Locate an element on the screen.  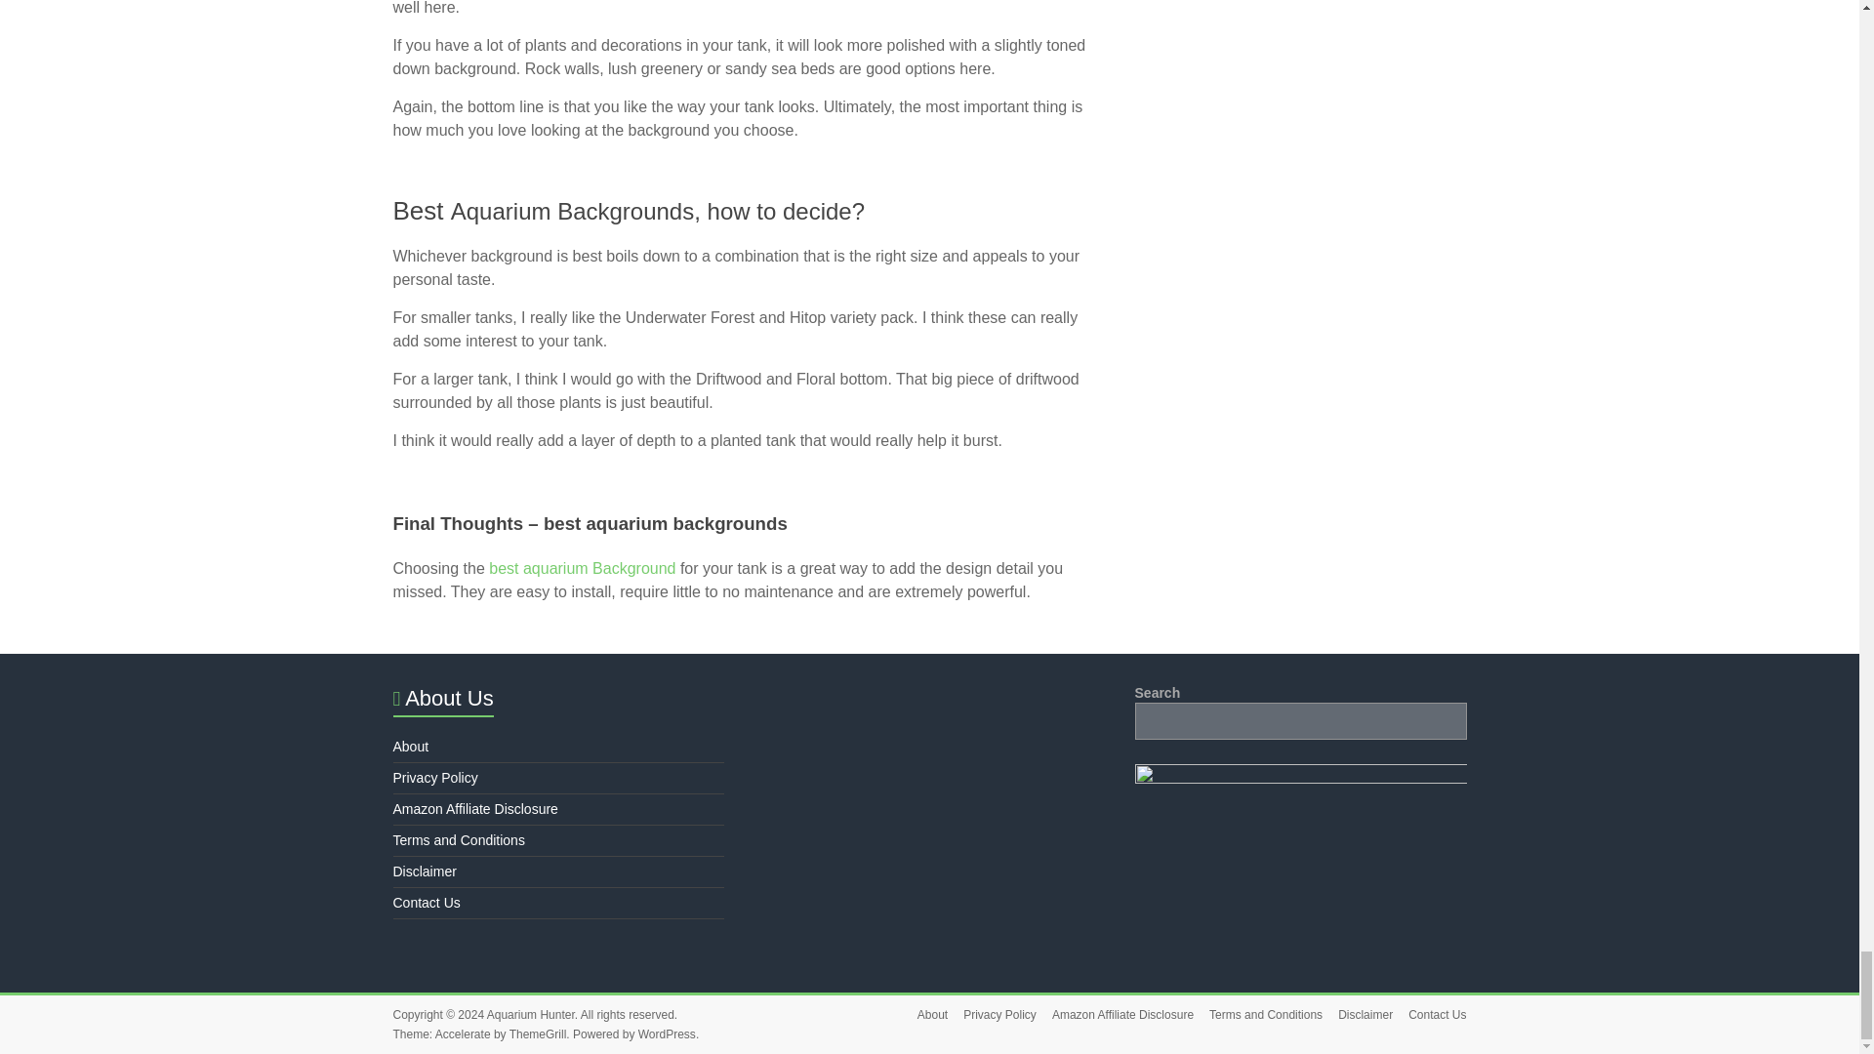
Aquarium Hunter is located at coordinates (531, 1014).